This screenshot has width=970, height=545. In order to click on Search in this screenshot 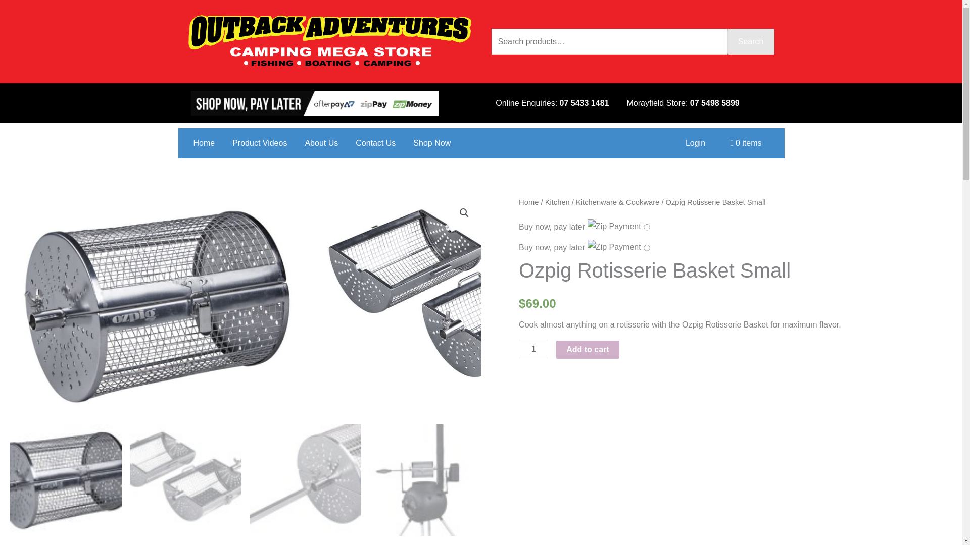, I will do `click(751, 42)`.